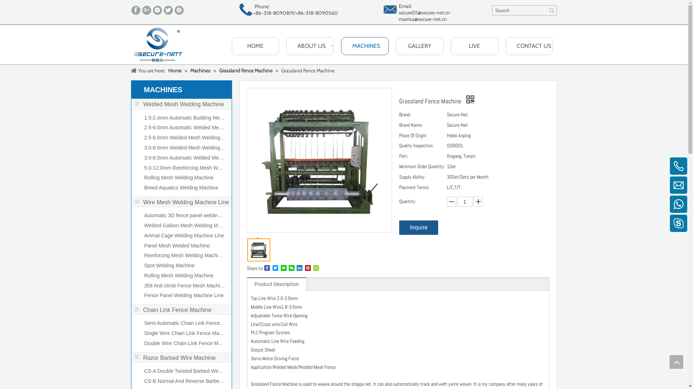  Describe the element at coordinates (657, 227) in the screenshot. I see `Skype` at that location.